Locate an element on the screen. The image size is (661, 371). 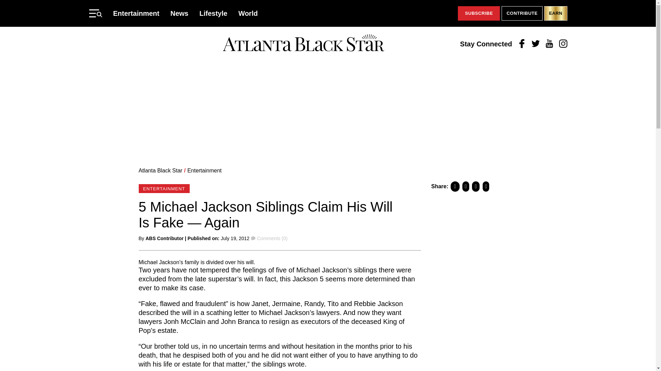
Entertainment is located at coordinates (136, 13).